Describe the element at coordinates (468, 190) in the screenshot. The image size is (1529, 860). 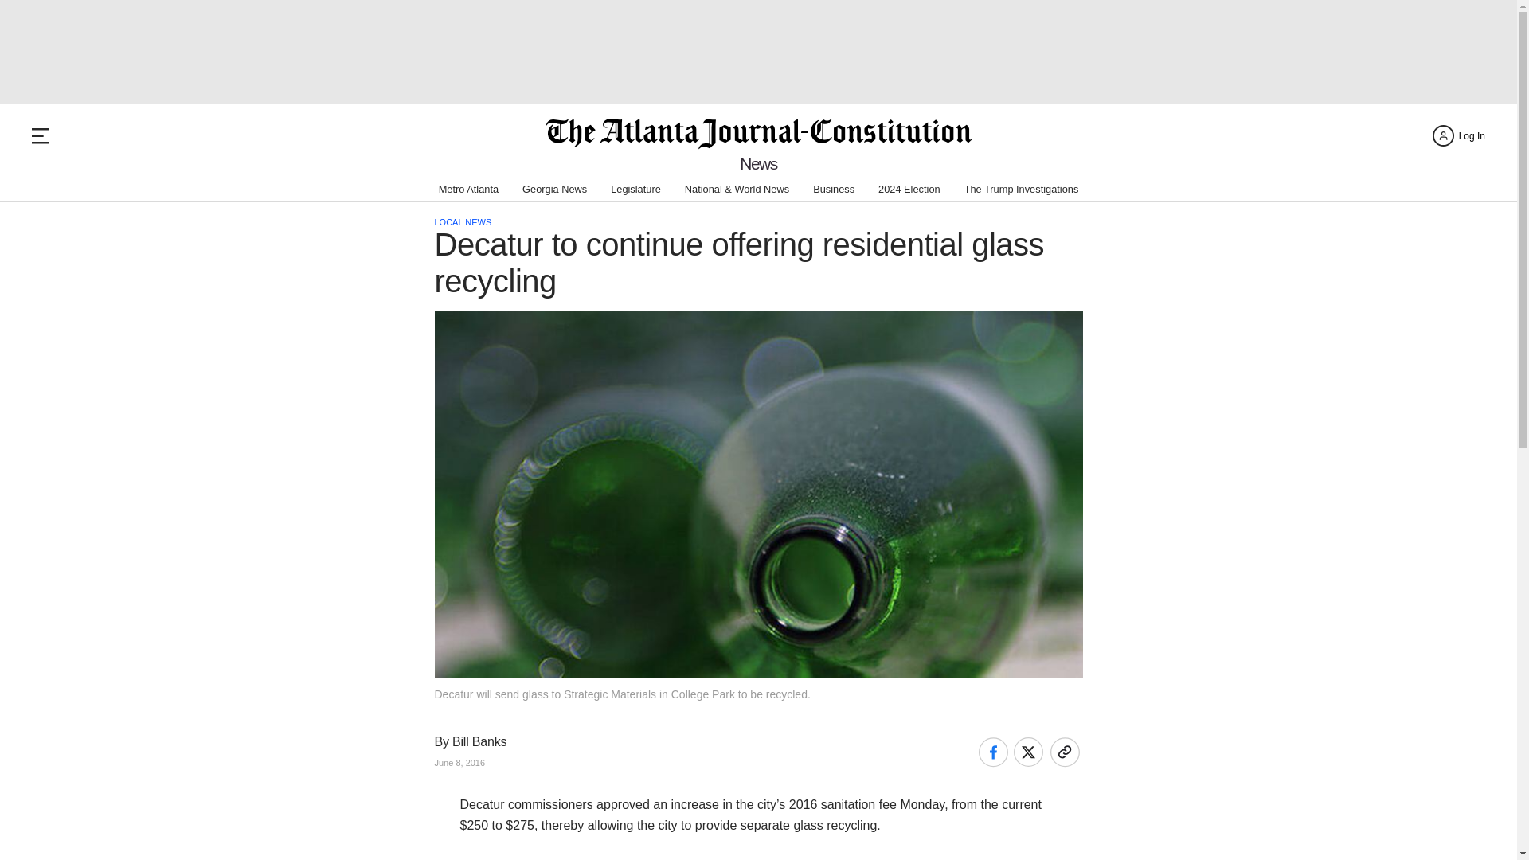
I see `Metro Atlanta` at that location.